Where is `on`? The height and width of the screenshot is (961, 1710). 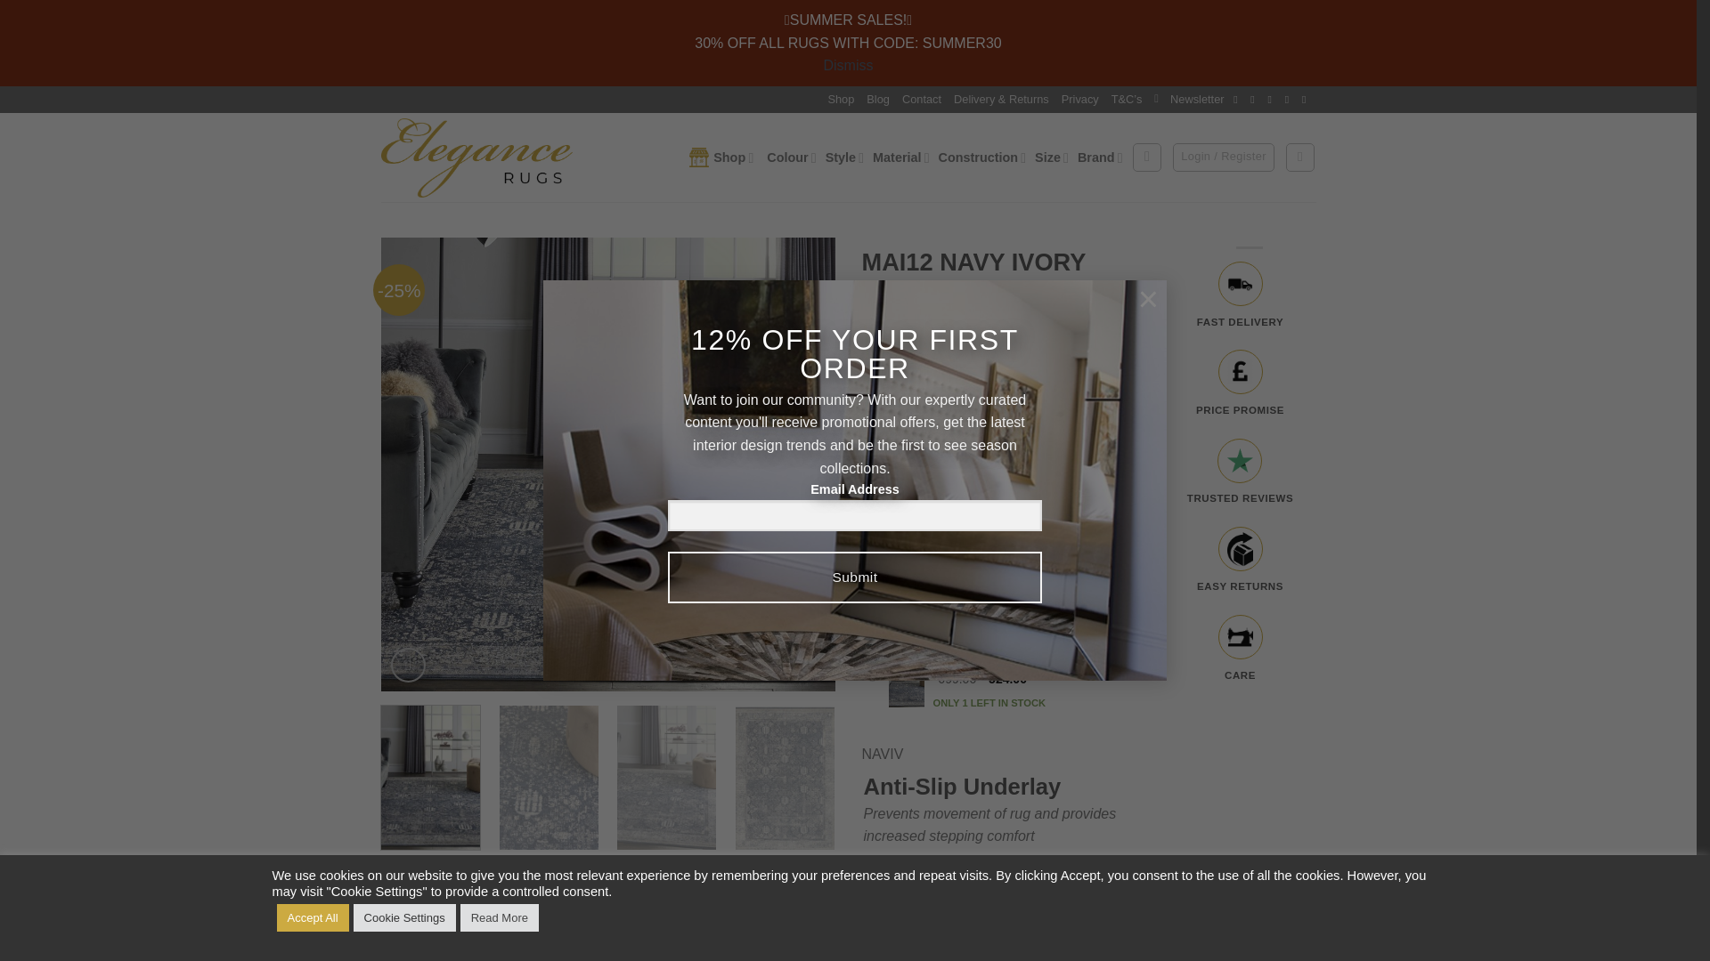 on is located at coordinates (871, 388).